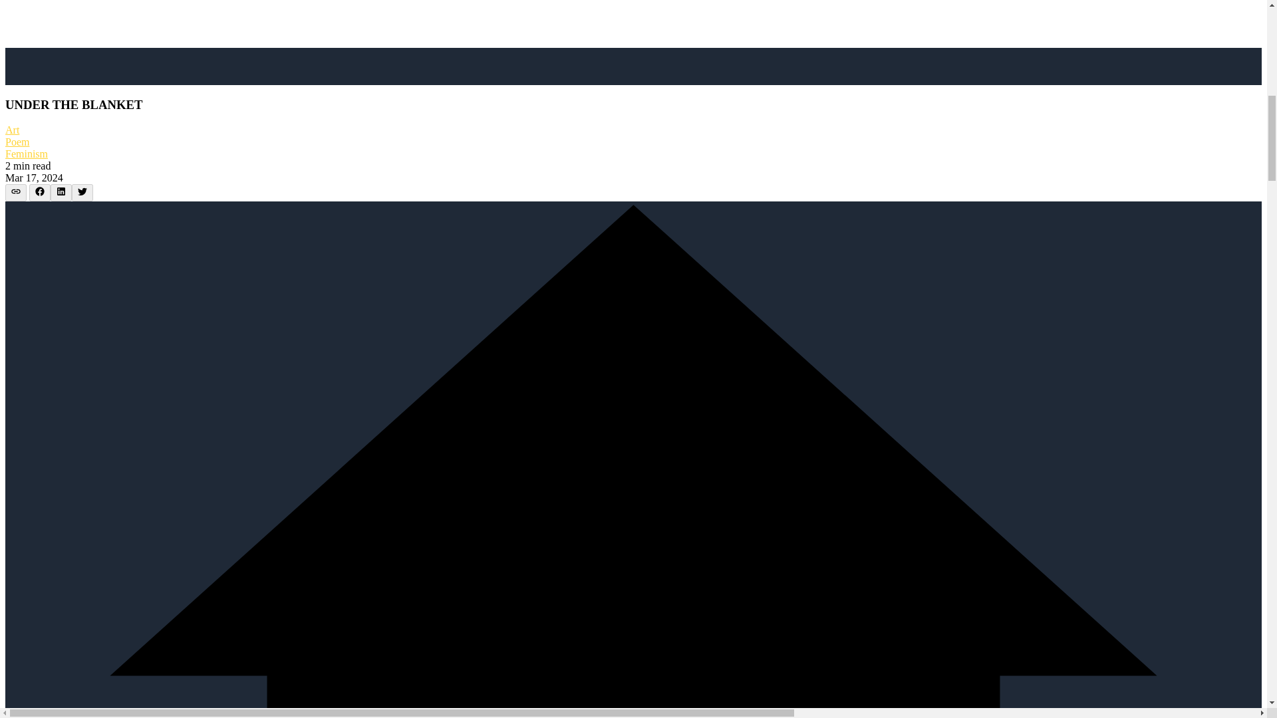 This screenshot has width=1277, height=718. What do you see at coordinates (16, 193) in the screenshot?
I see `Copy Link` at bounding box center [16, 193].